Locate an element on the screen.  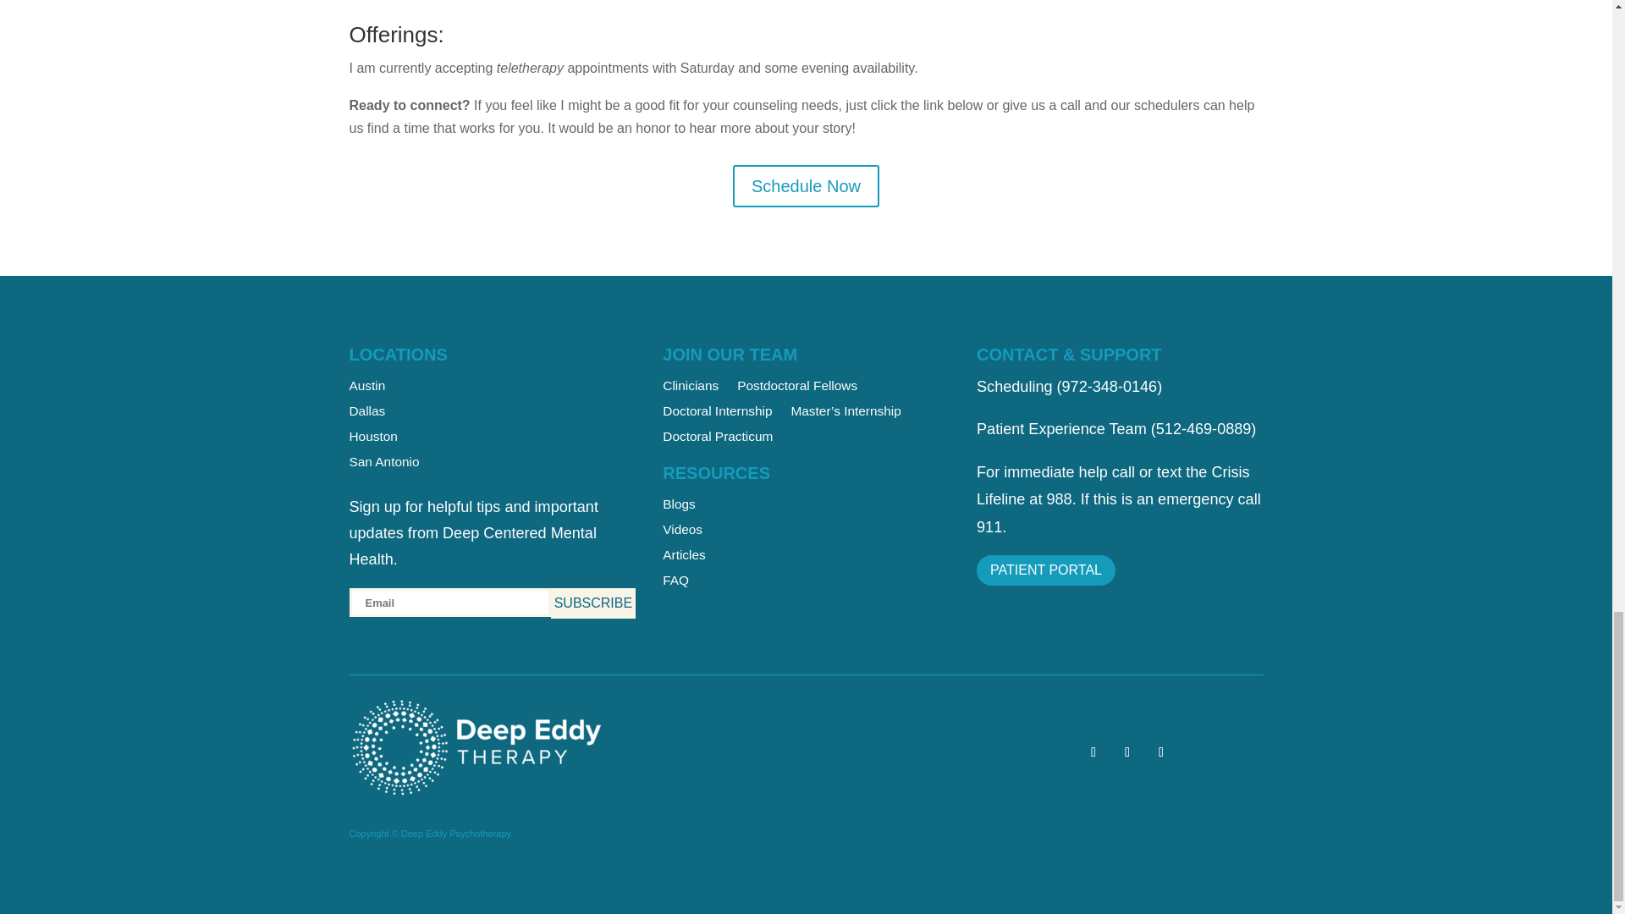
Follow on Instagram is located at coordinates (1161, 752).